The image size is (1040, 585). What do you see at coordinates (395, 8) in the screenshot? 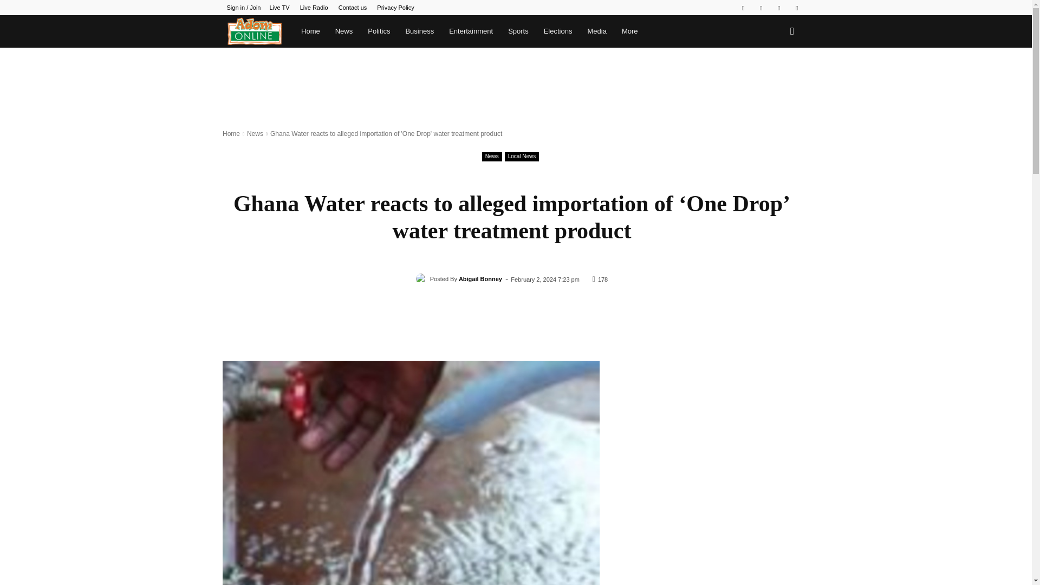
I see `Privacy Policy` at bounding box center [395, 8].